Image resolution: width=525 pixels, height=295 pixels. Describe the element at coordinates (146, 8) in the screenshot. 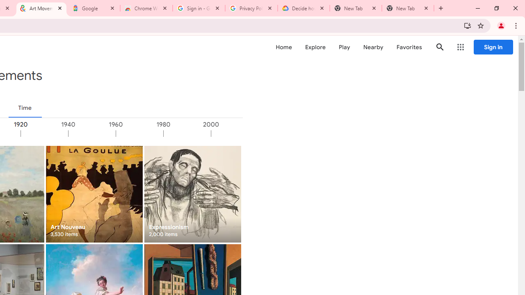

I see `Chrome Web Store - Color themes by Chrome` at that location.